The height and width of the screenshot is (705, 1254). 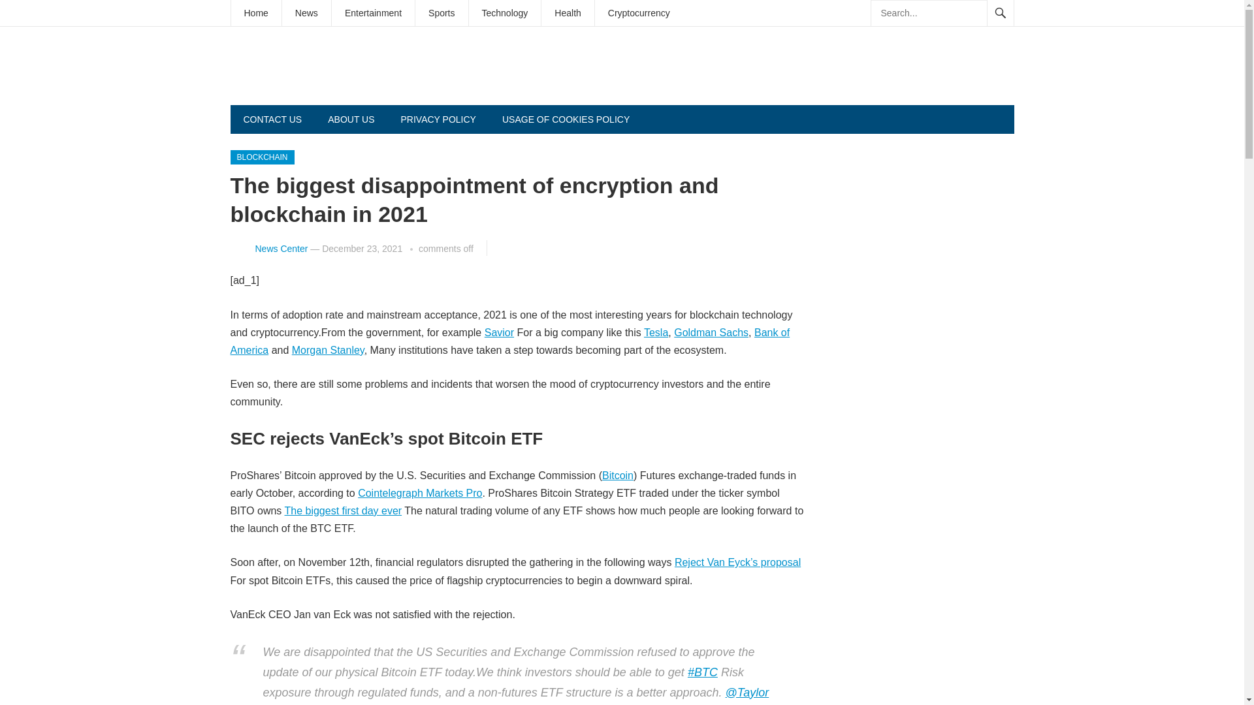 What do you see at coordinates (281, 248) in the screenshot?
I see `News Center` at bounding box center [281, 248].